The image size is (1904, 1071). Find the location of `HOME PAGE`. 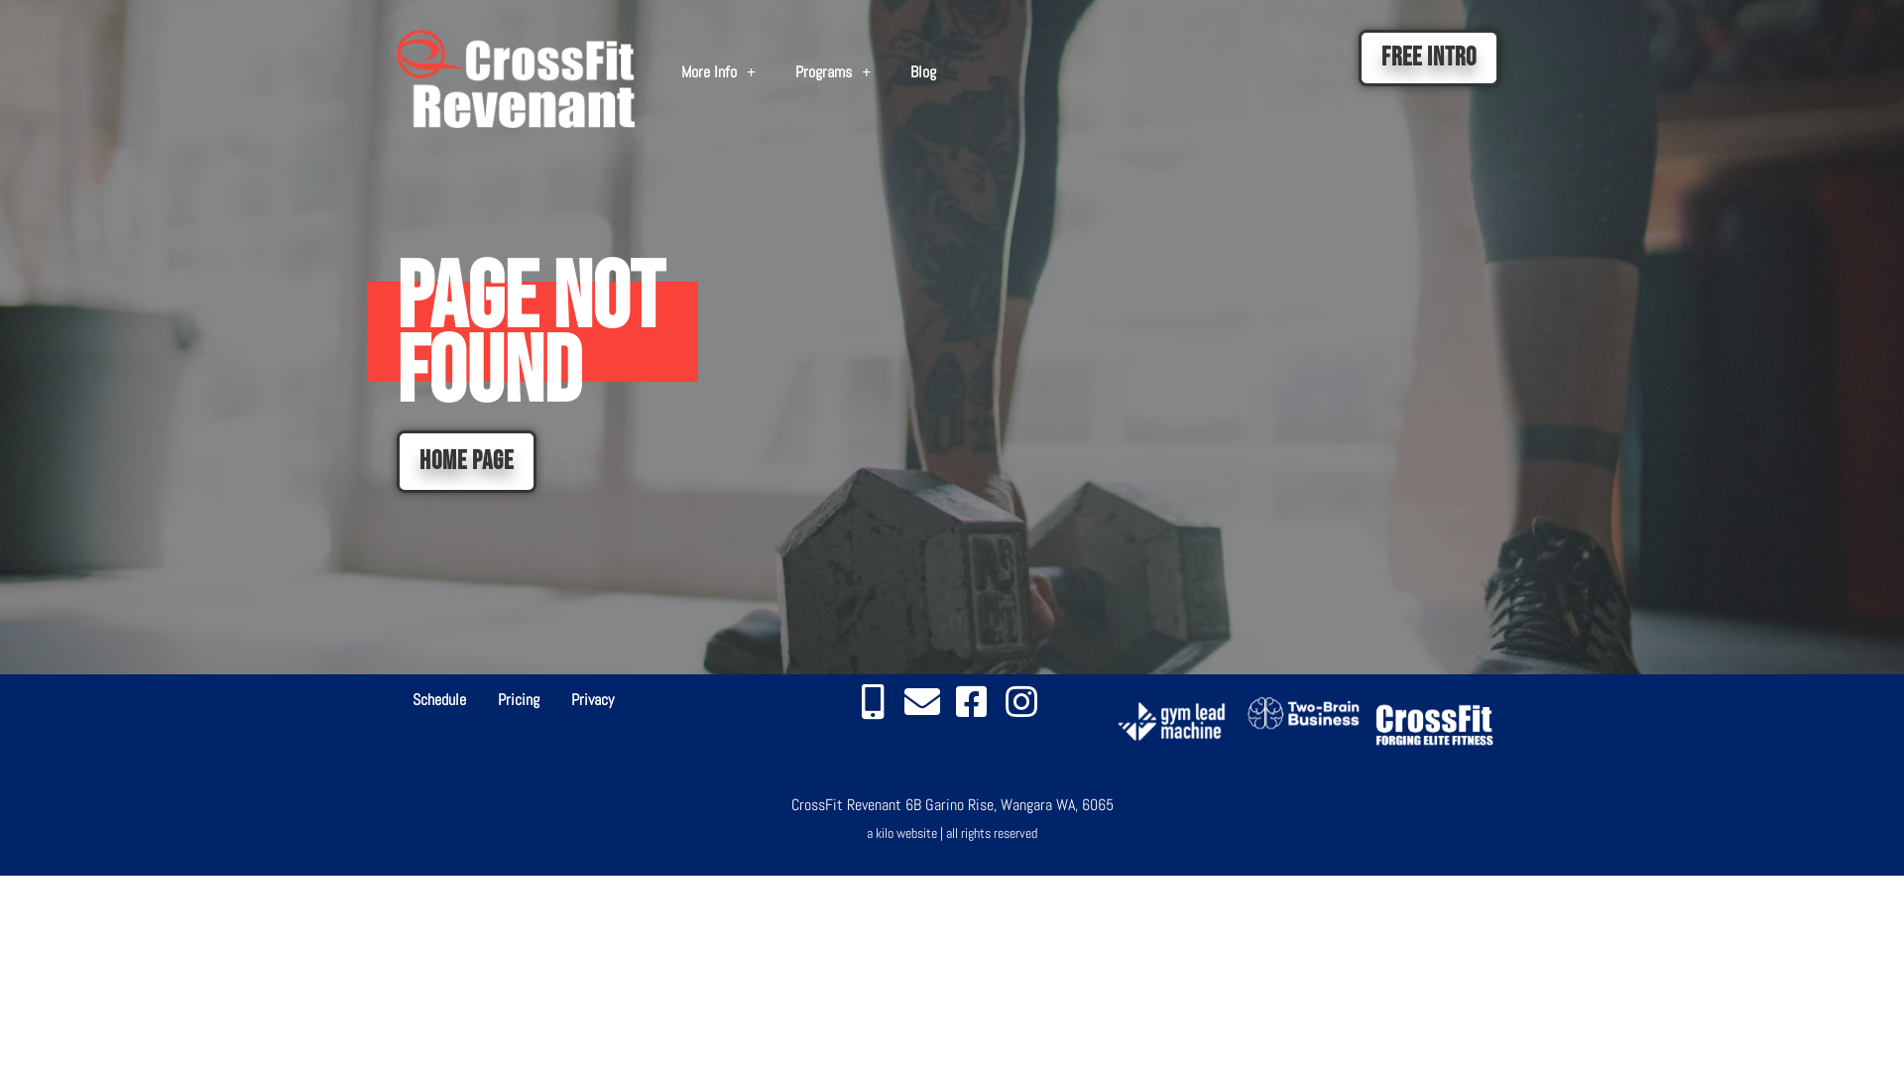

HOME PAGE is located at coordinates (466, 462).